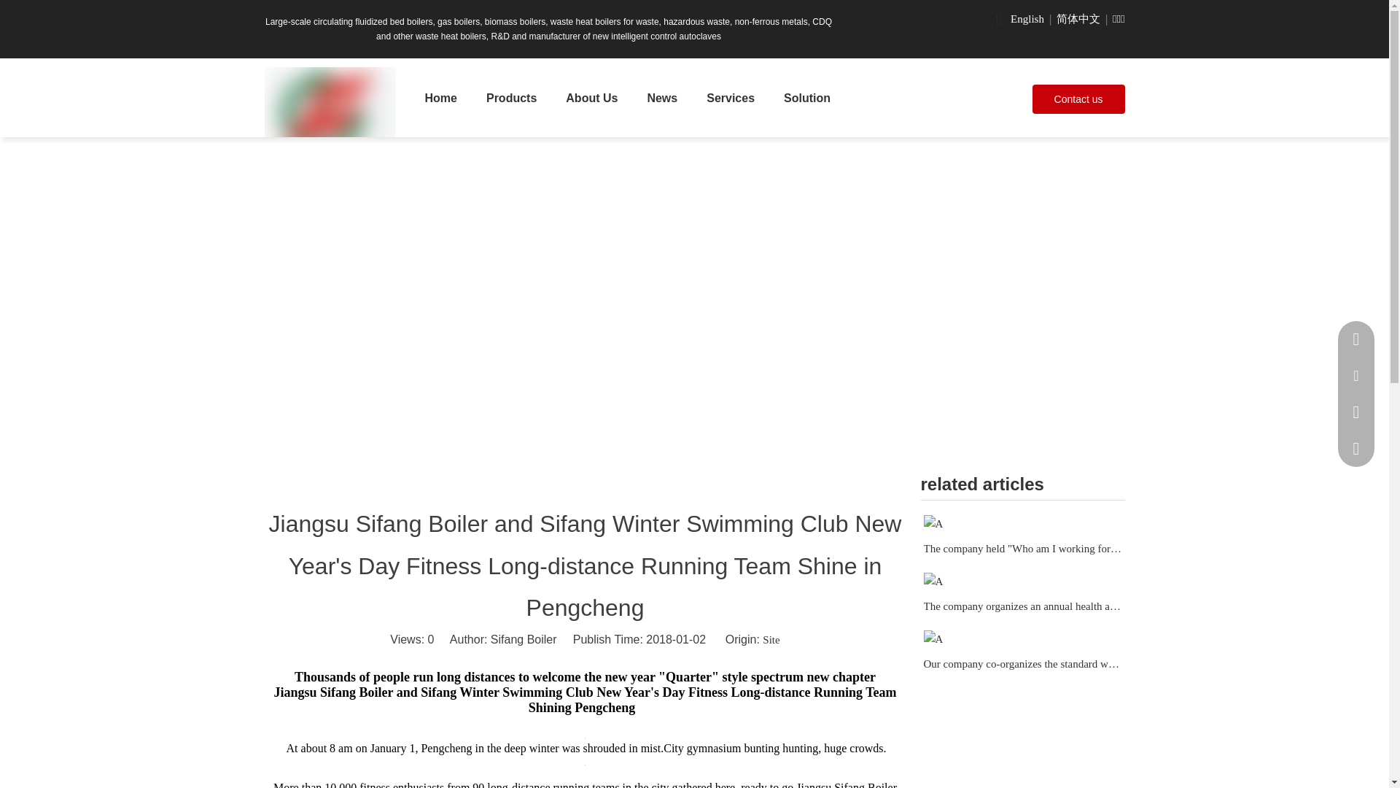  I want to click on Services, so click(730, 98).